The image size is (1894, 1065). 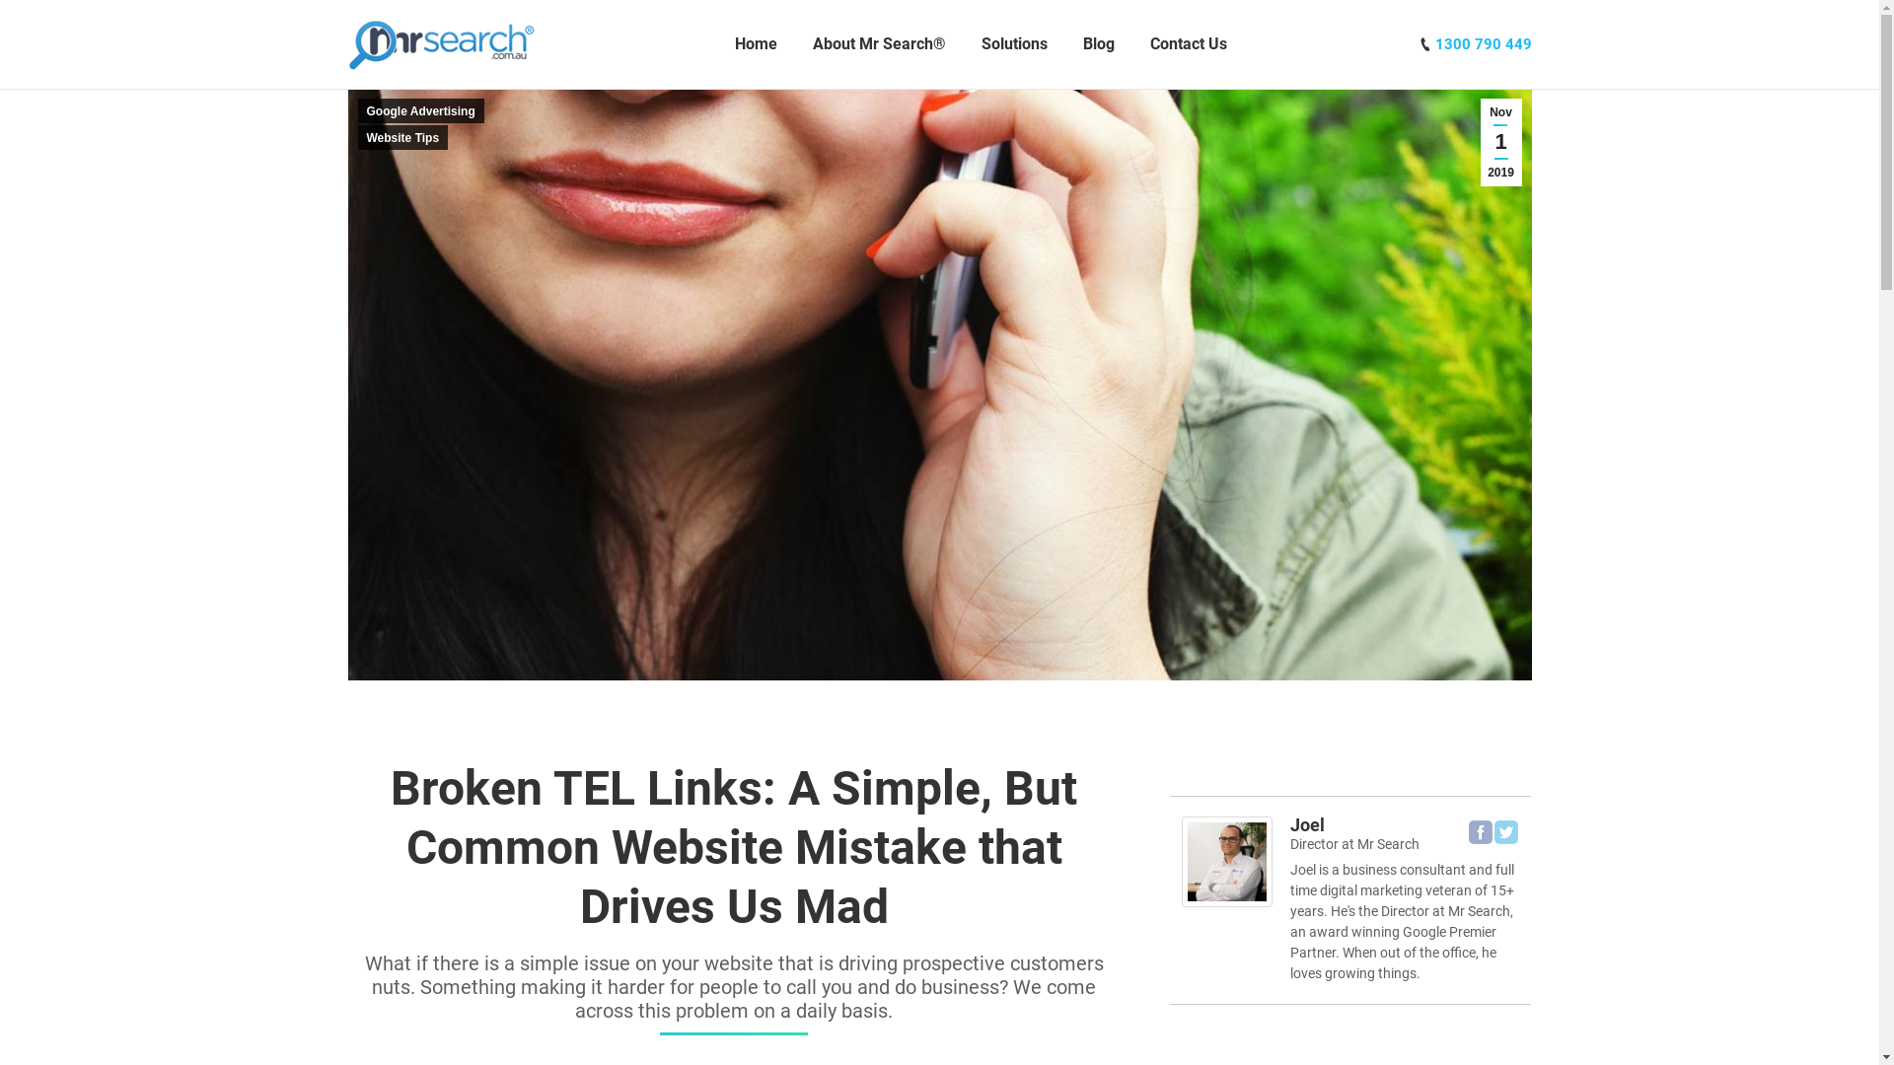 What do you see at coordinates (1483, 44) in the screenshot?
I see `1300 790 449` at bounding box center [1483, 44].